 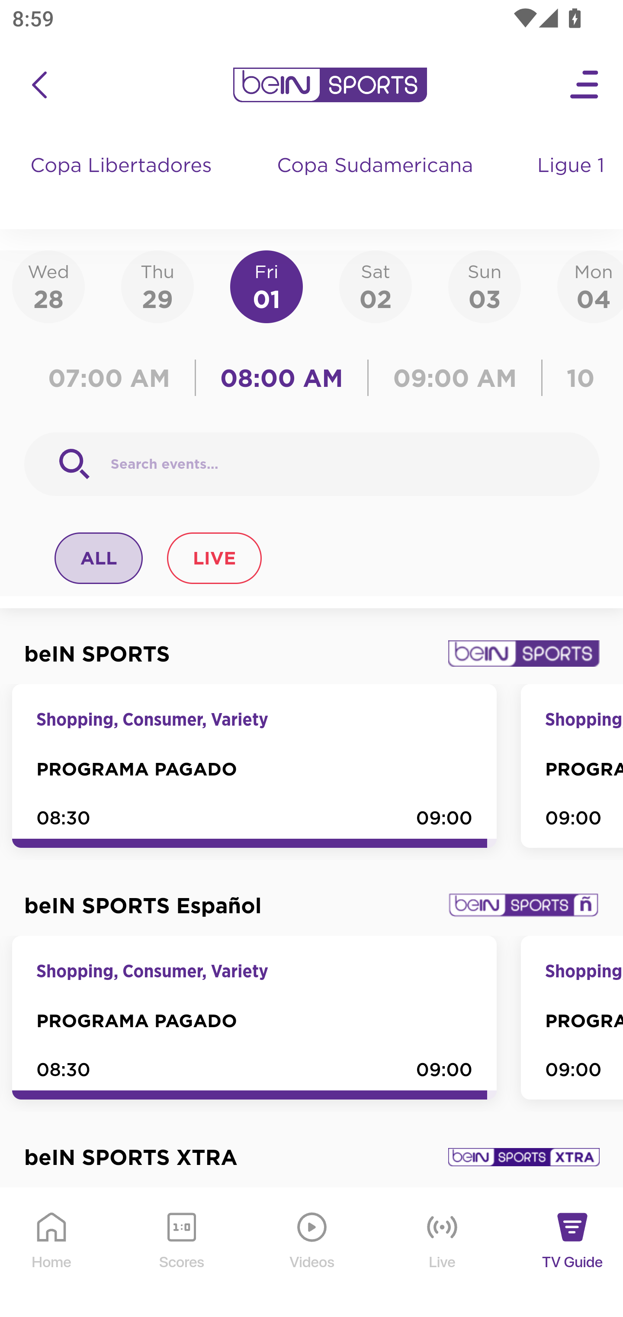 I want to click on Ligue 1, so click(x=572, y=182).